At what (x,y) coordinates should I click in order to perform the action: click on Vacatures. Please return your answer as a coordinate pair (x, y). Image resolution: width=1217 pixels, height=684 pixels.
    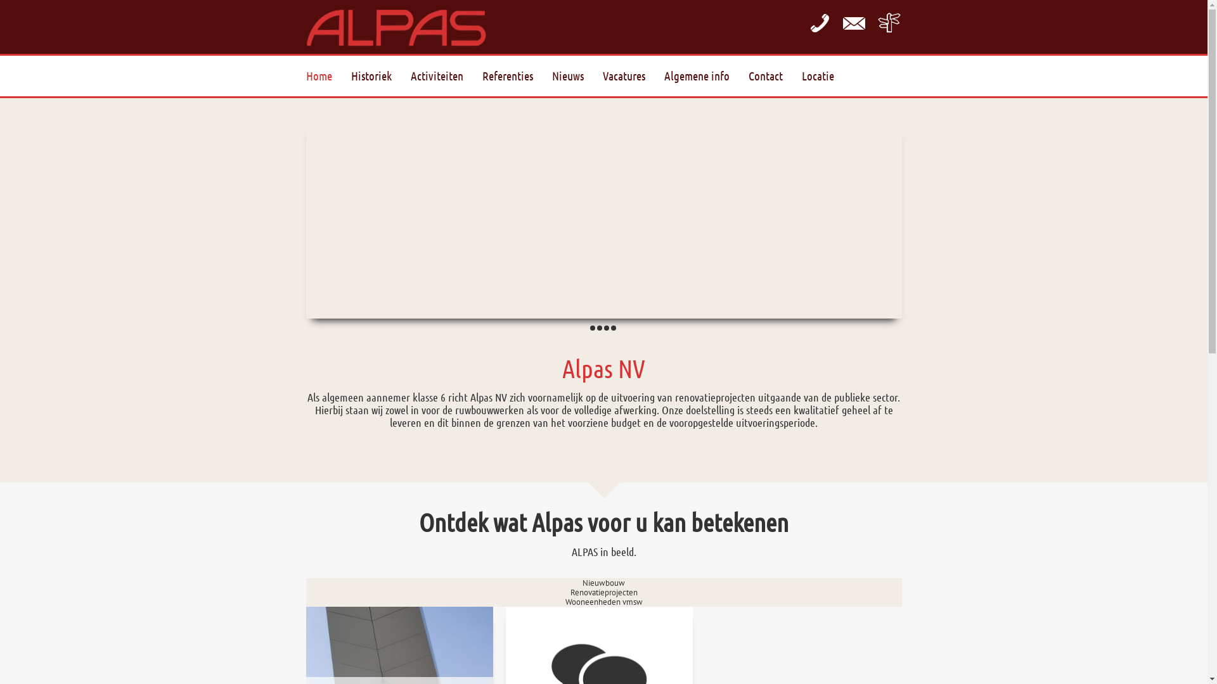
    Looking at the image, I should click on (633, 77).